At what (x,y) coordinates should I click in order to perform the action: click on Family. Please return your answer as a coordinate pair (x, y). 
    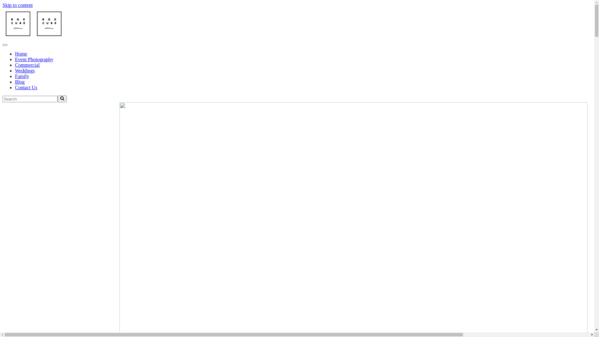
    Looking at the image, I should click on (22, 76).